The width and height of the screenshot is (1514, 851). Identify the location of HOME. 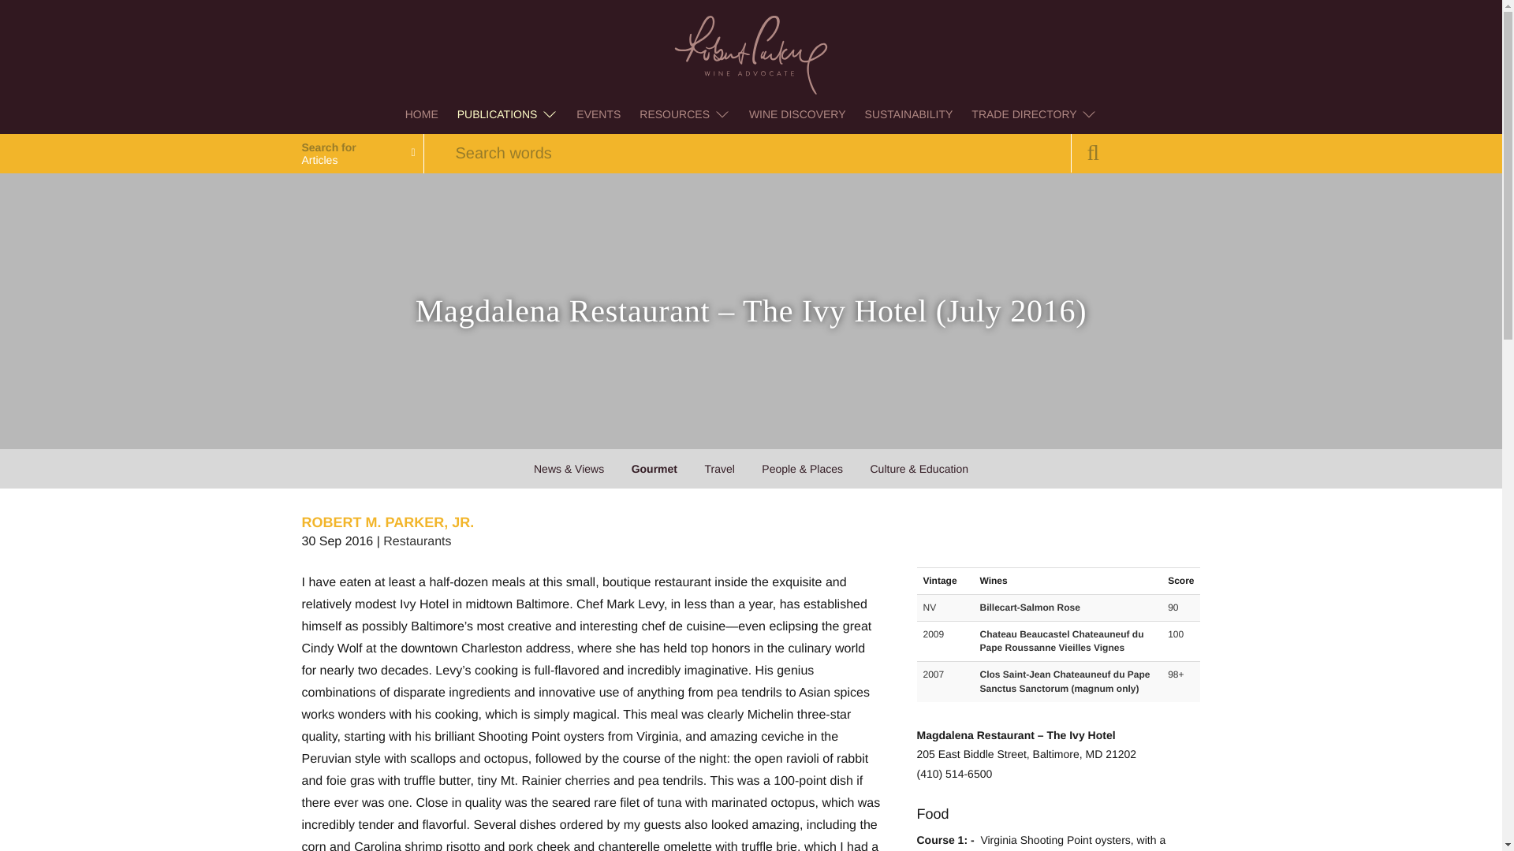
(421, 113).